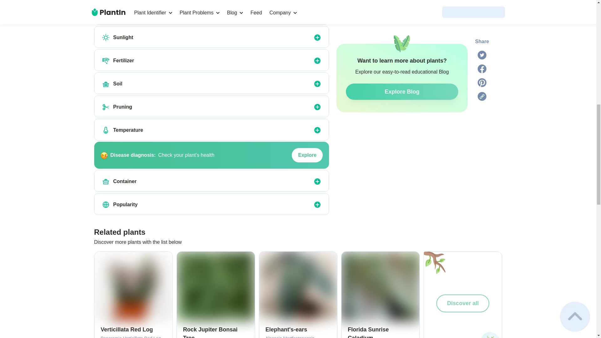 Image resolution: width=601 pixels, height=338 pixels. Describe the element at coordinates (106, 130) in the screenshot. I see `Temperature` at that location.